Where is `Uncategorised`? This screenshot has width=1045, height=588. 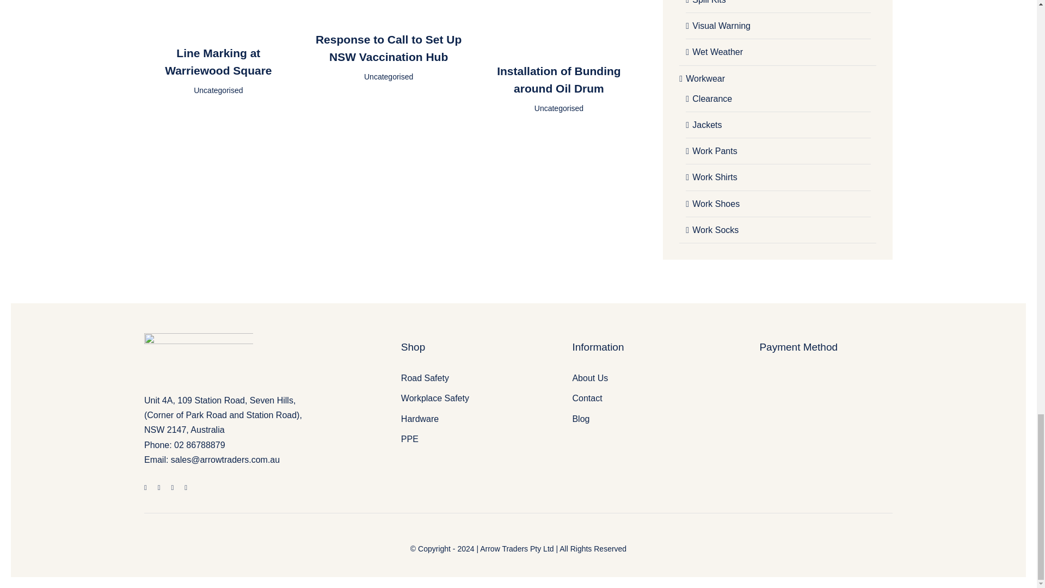
Uncategorised is located at coordinates (218, 90).